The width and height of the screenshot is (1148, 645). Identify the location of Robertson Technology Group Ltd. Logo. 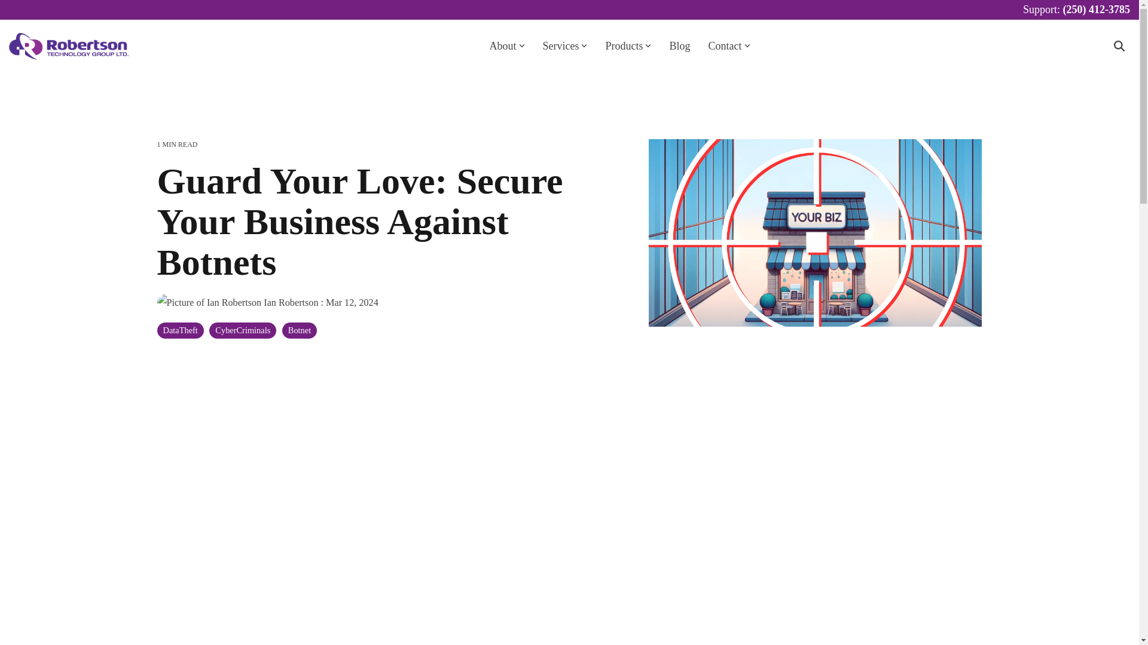
(69, 47).